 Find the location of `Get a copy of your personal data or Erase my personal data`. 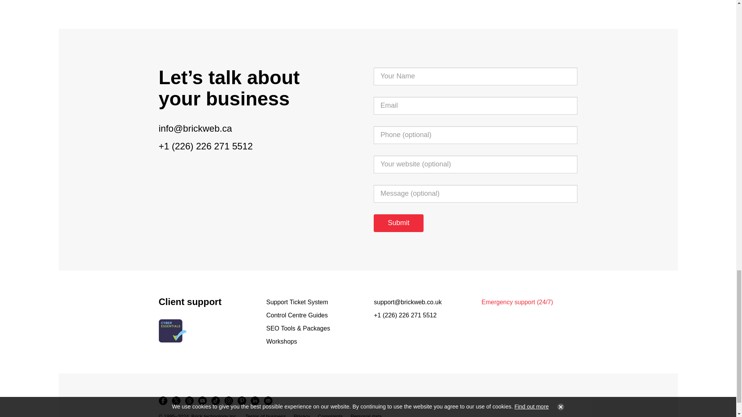

Get a copy of your personal data or Erase my personal data is located at coordinates (366, 415).